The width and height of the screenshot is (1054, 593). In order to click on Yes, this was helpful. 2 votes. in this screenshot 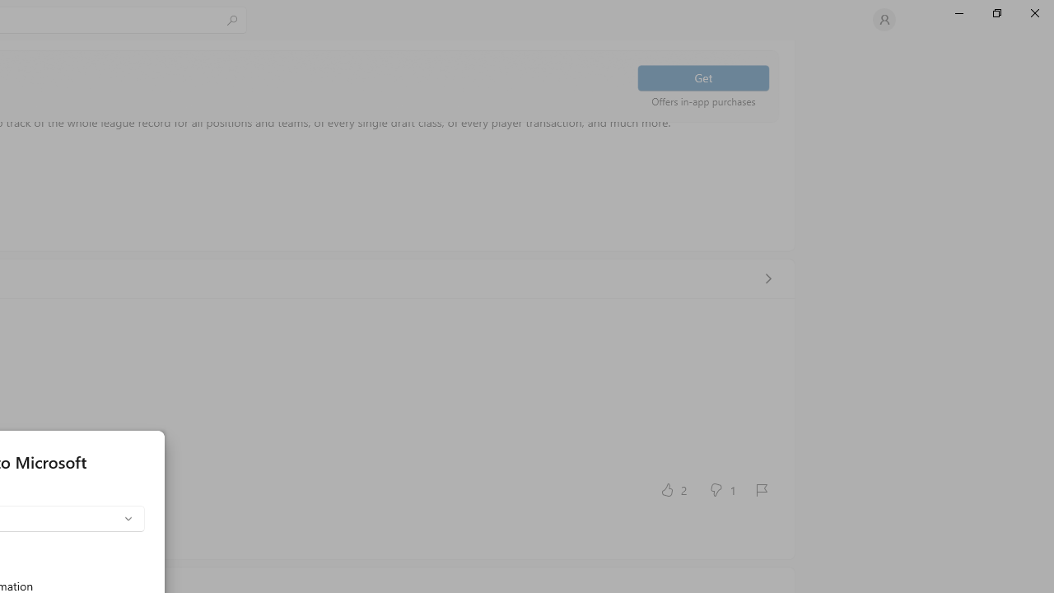, I will do `click(672, 489)`.